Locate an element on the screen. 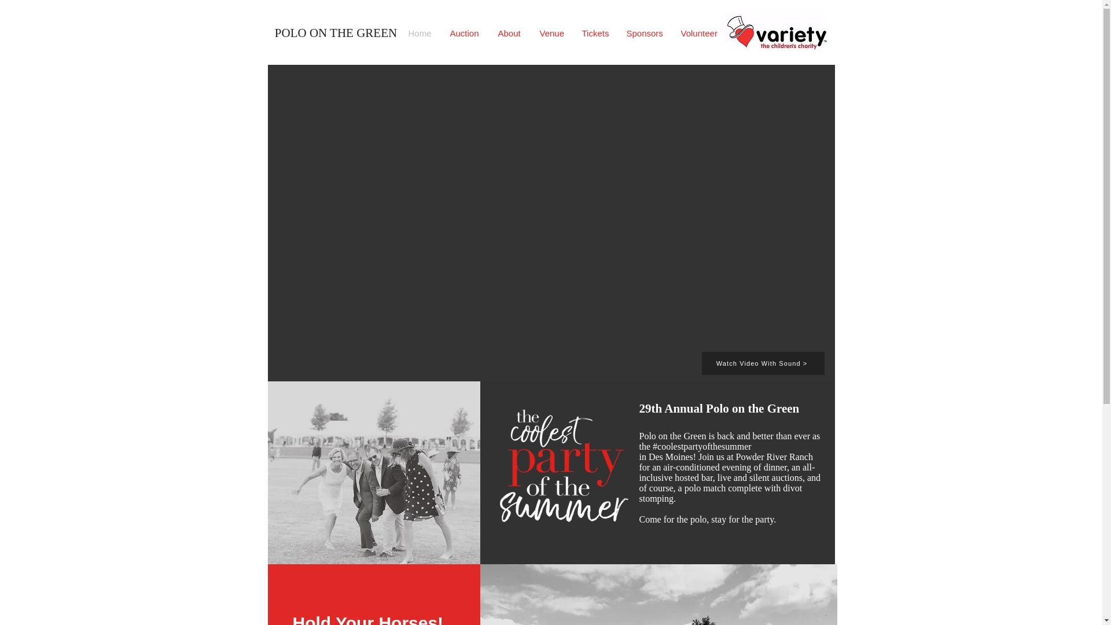  Sponsors is located at coordinates (645, 34).